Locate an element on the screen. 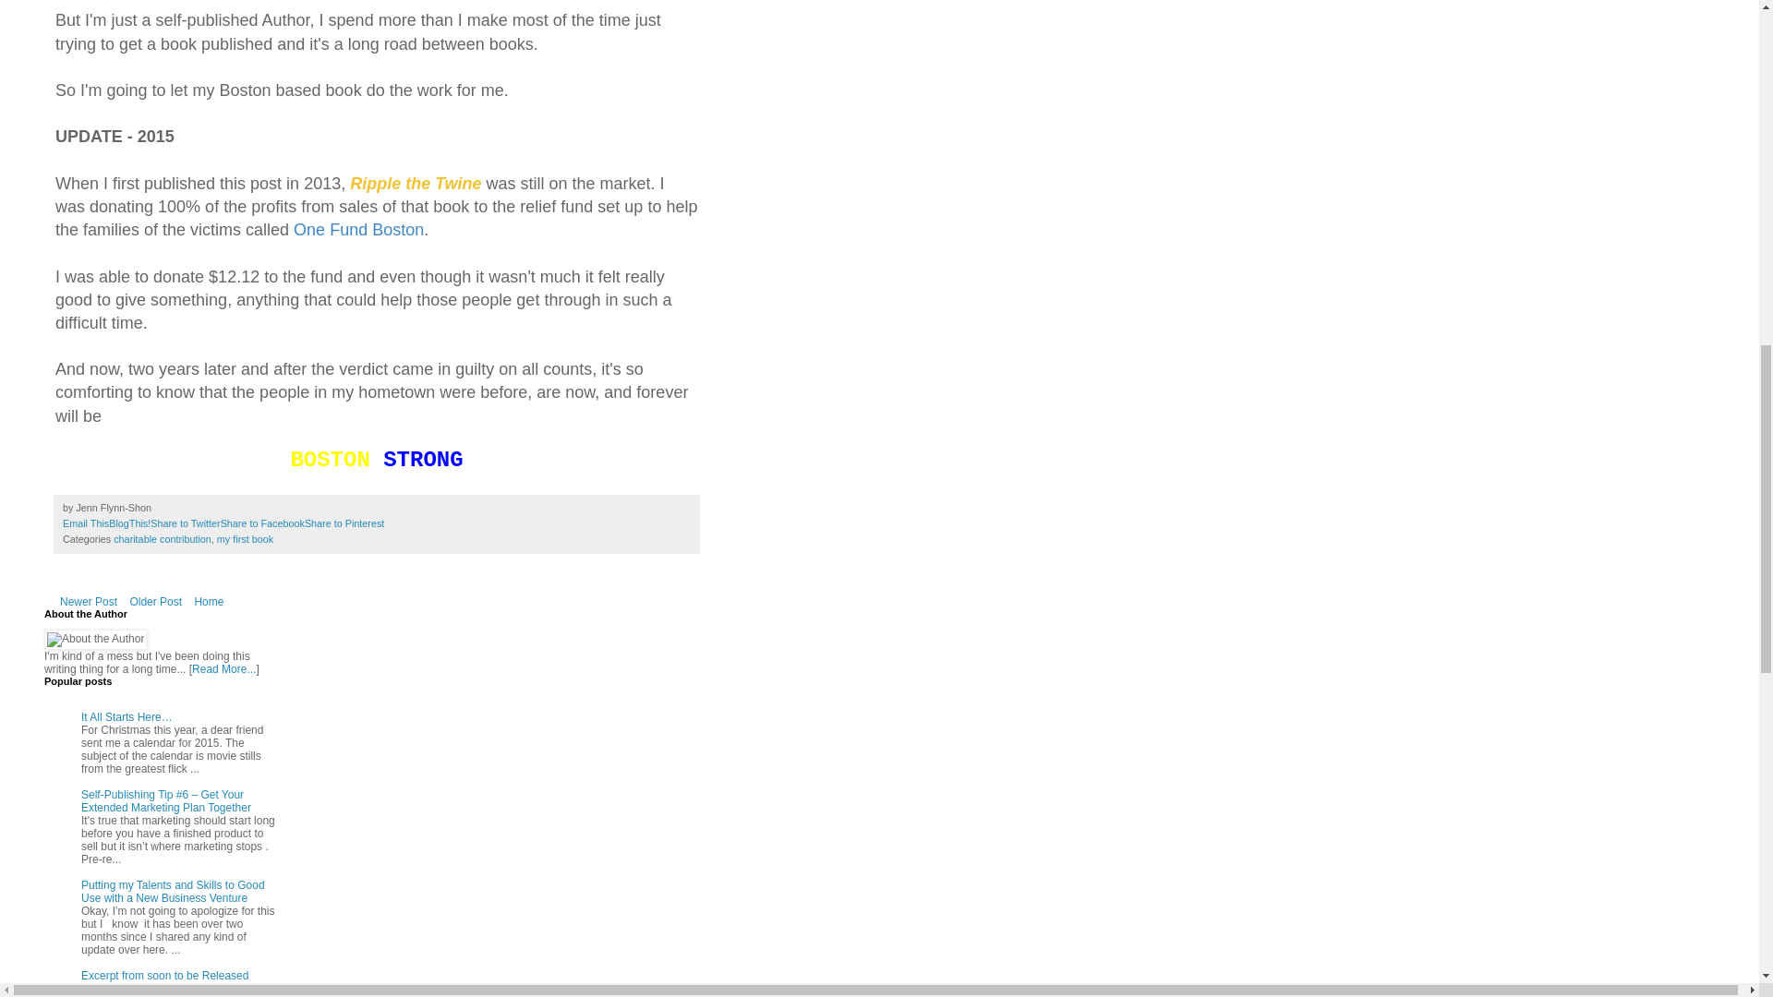  Email This is located at coordinates (85, 523).